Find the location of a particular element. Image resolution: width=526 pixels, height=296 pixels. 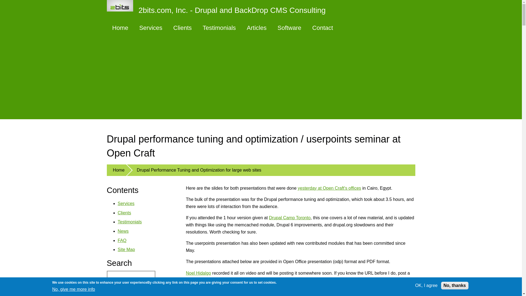

Testimonials is located at coordinates (219, 28).